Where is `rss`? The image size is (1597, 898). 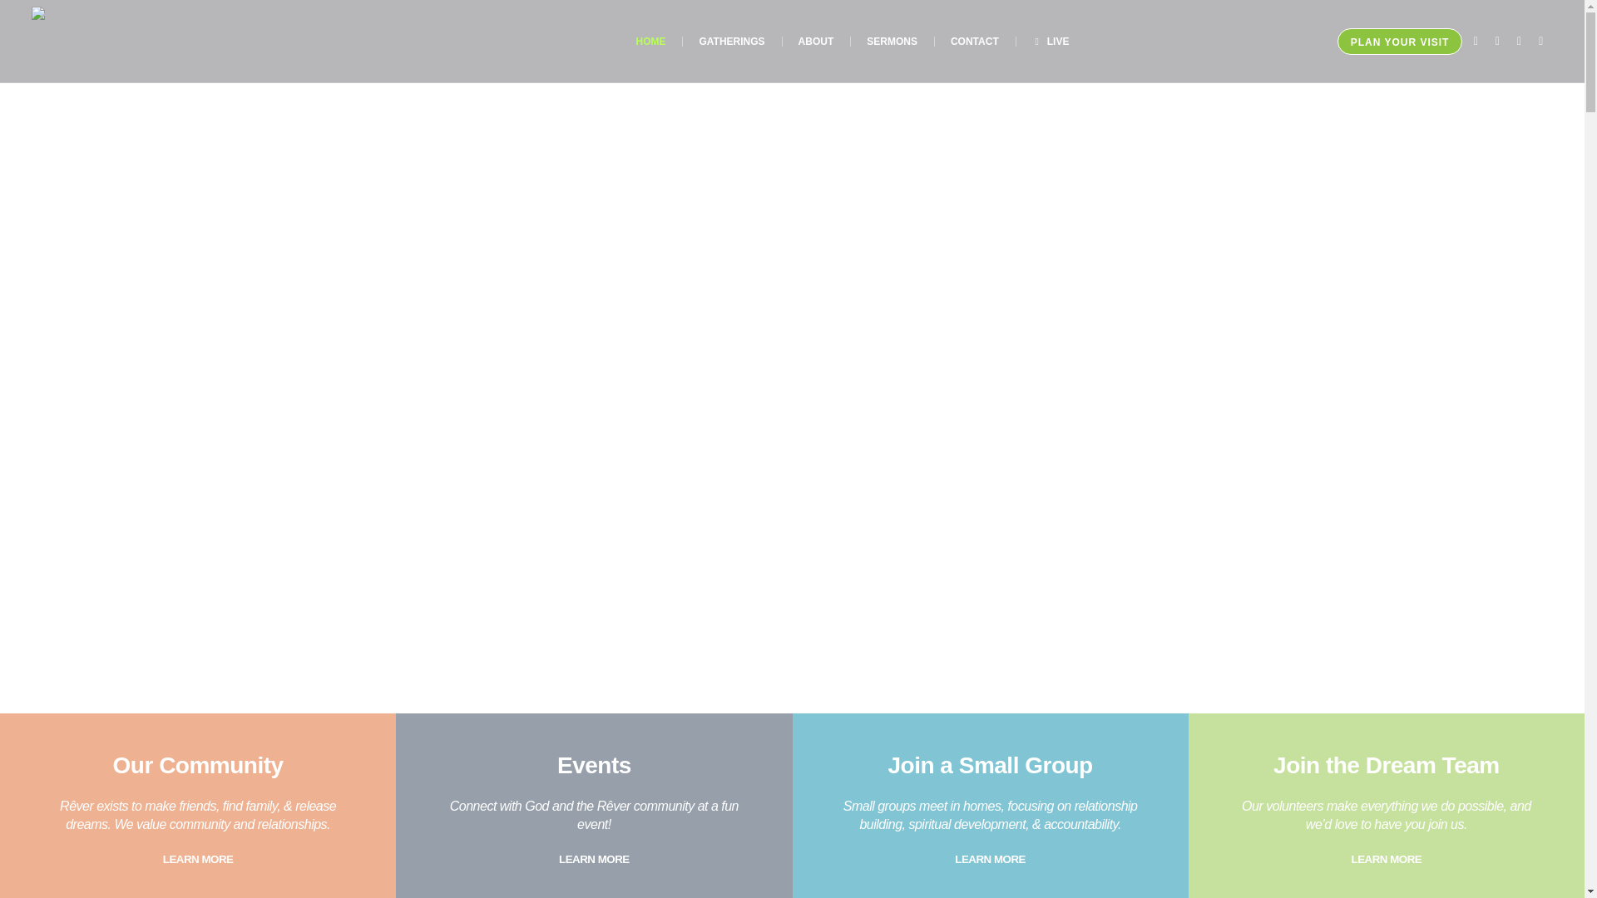
rss is located at coordinates (1540, 42).